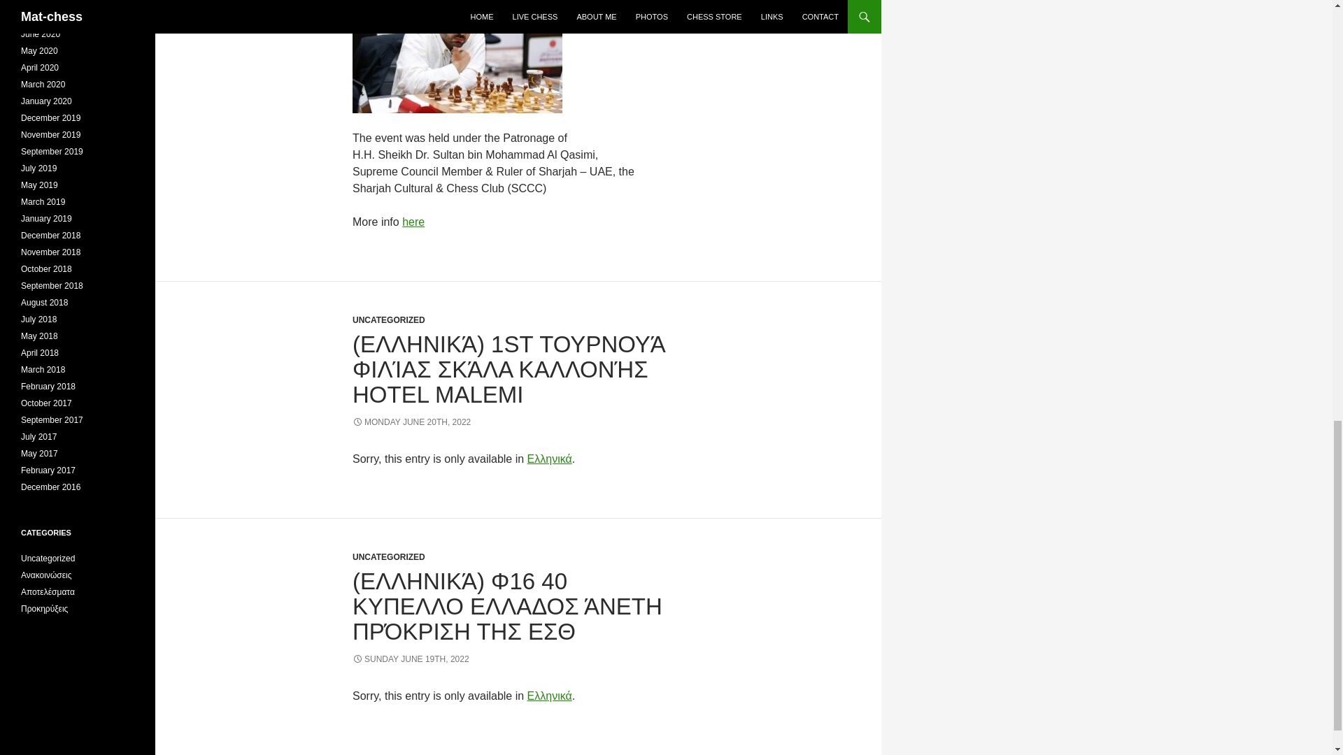 Image resolution: width=1343 pixels, height=755 pixels. Describe the element at coordinates (389, 556) in the screenshot. I see `UNCATEGORIZED` at that location.